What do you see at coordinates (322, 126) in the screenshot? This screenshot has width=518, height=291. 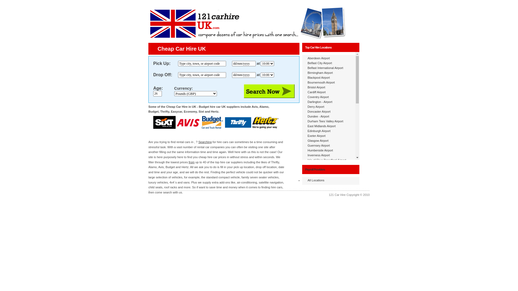 I see `East Midlands Airport` at bounding box center [322, 126].